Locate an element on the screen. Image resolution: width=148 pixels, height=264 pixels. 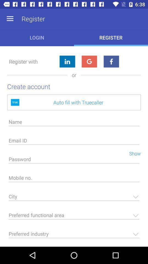
choose icon below the register icon is located at coordinates (111, 62).